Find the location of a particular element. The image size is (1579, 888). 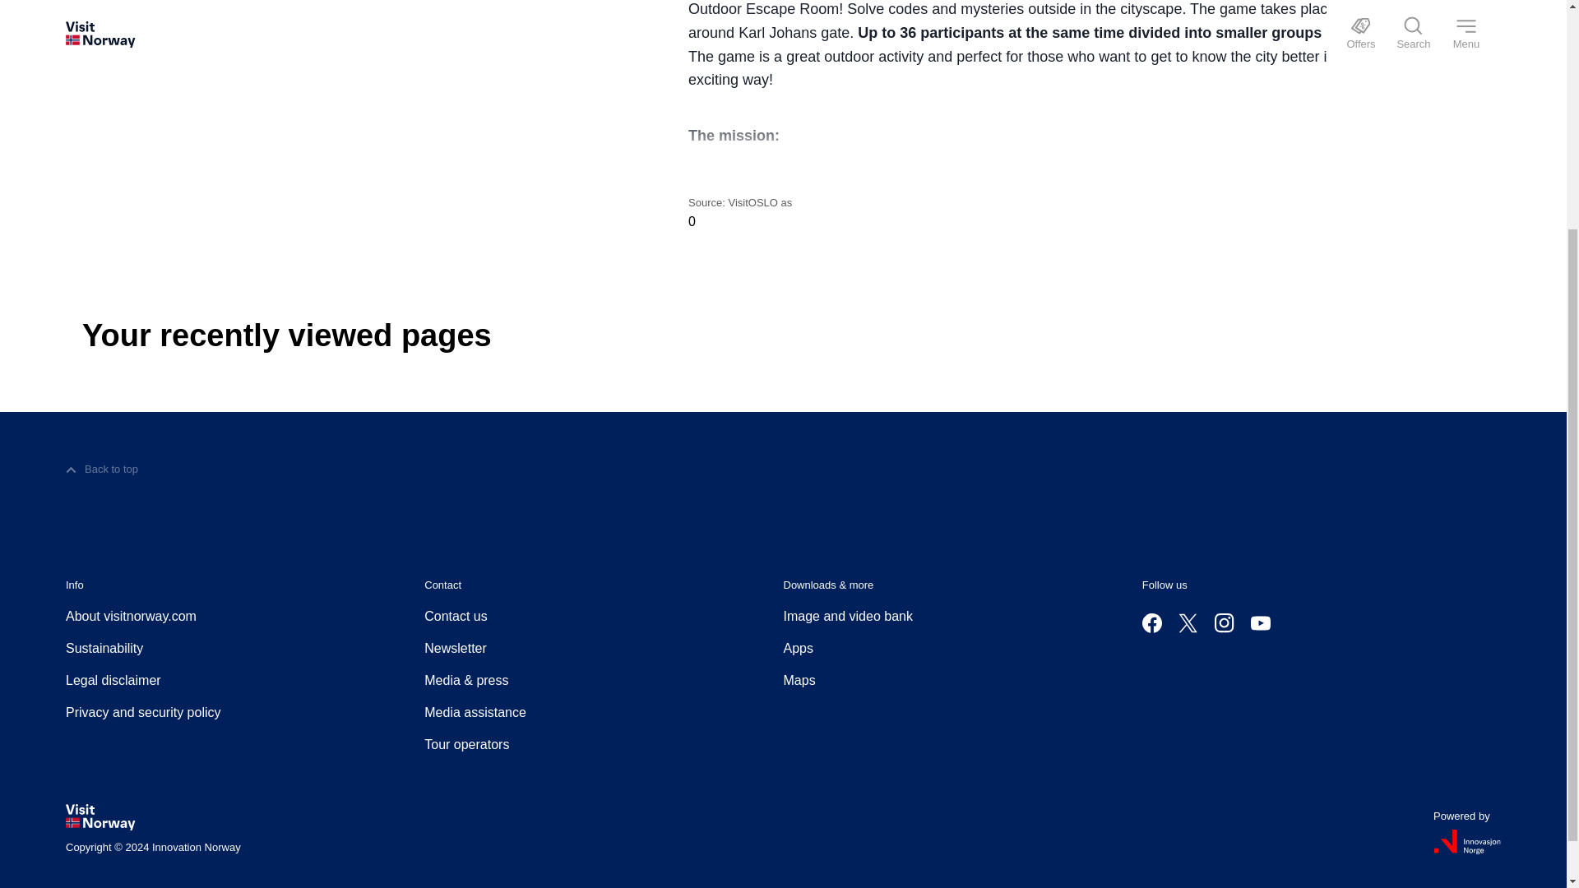

Back to top is located at coordinates (102, 469).